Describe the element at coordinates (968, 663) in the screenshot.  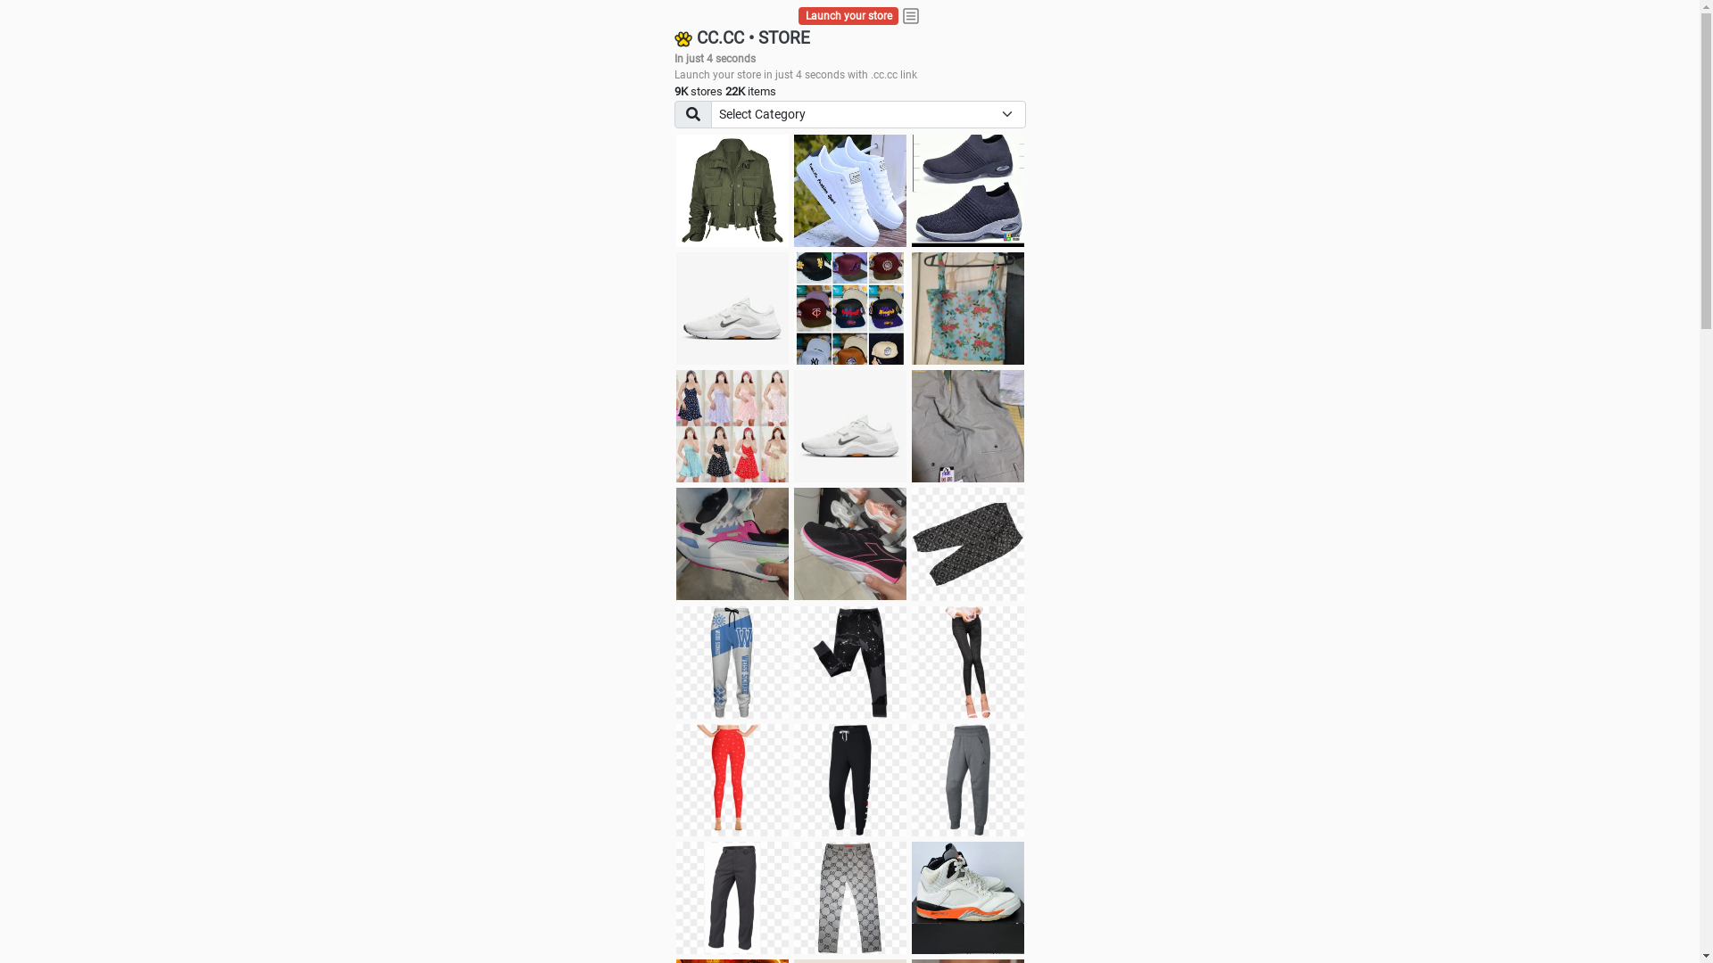
I see `Pant` at that location.